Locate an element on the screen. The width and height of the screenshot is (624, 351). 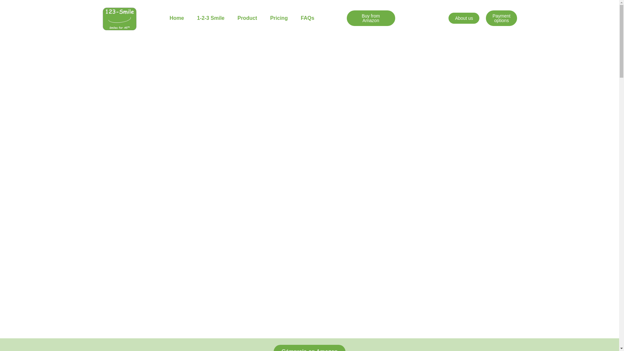
About us is located at coordinates (464, 18).